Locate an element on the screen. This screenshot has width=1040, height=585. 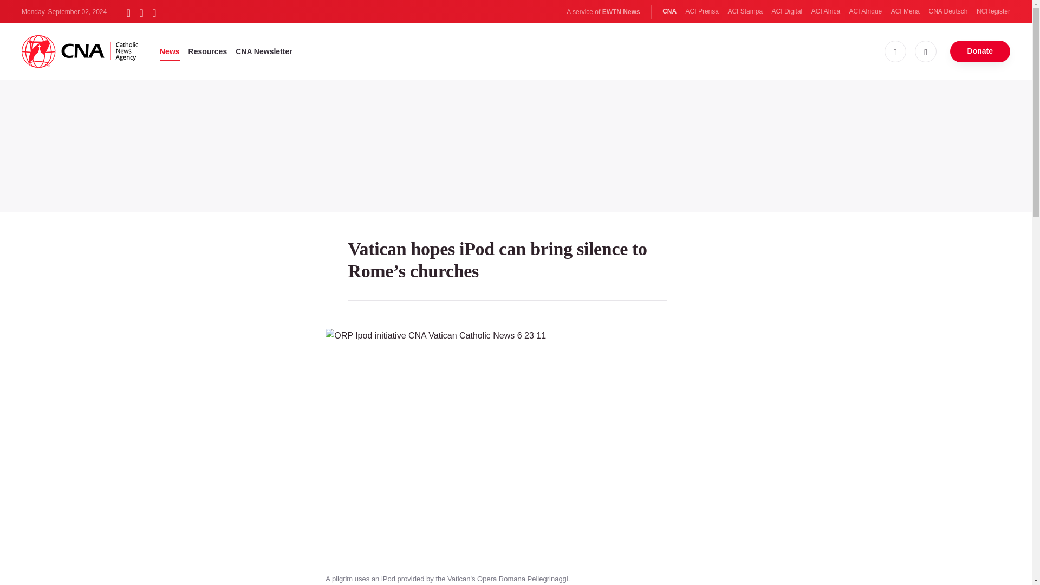
ACI Digital is located at coordinates (787, 11).